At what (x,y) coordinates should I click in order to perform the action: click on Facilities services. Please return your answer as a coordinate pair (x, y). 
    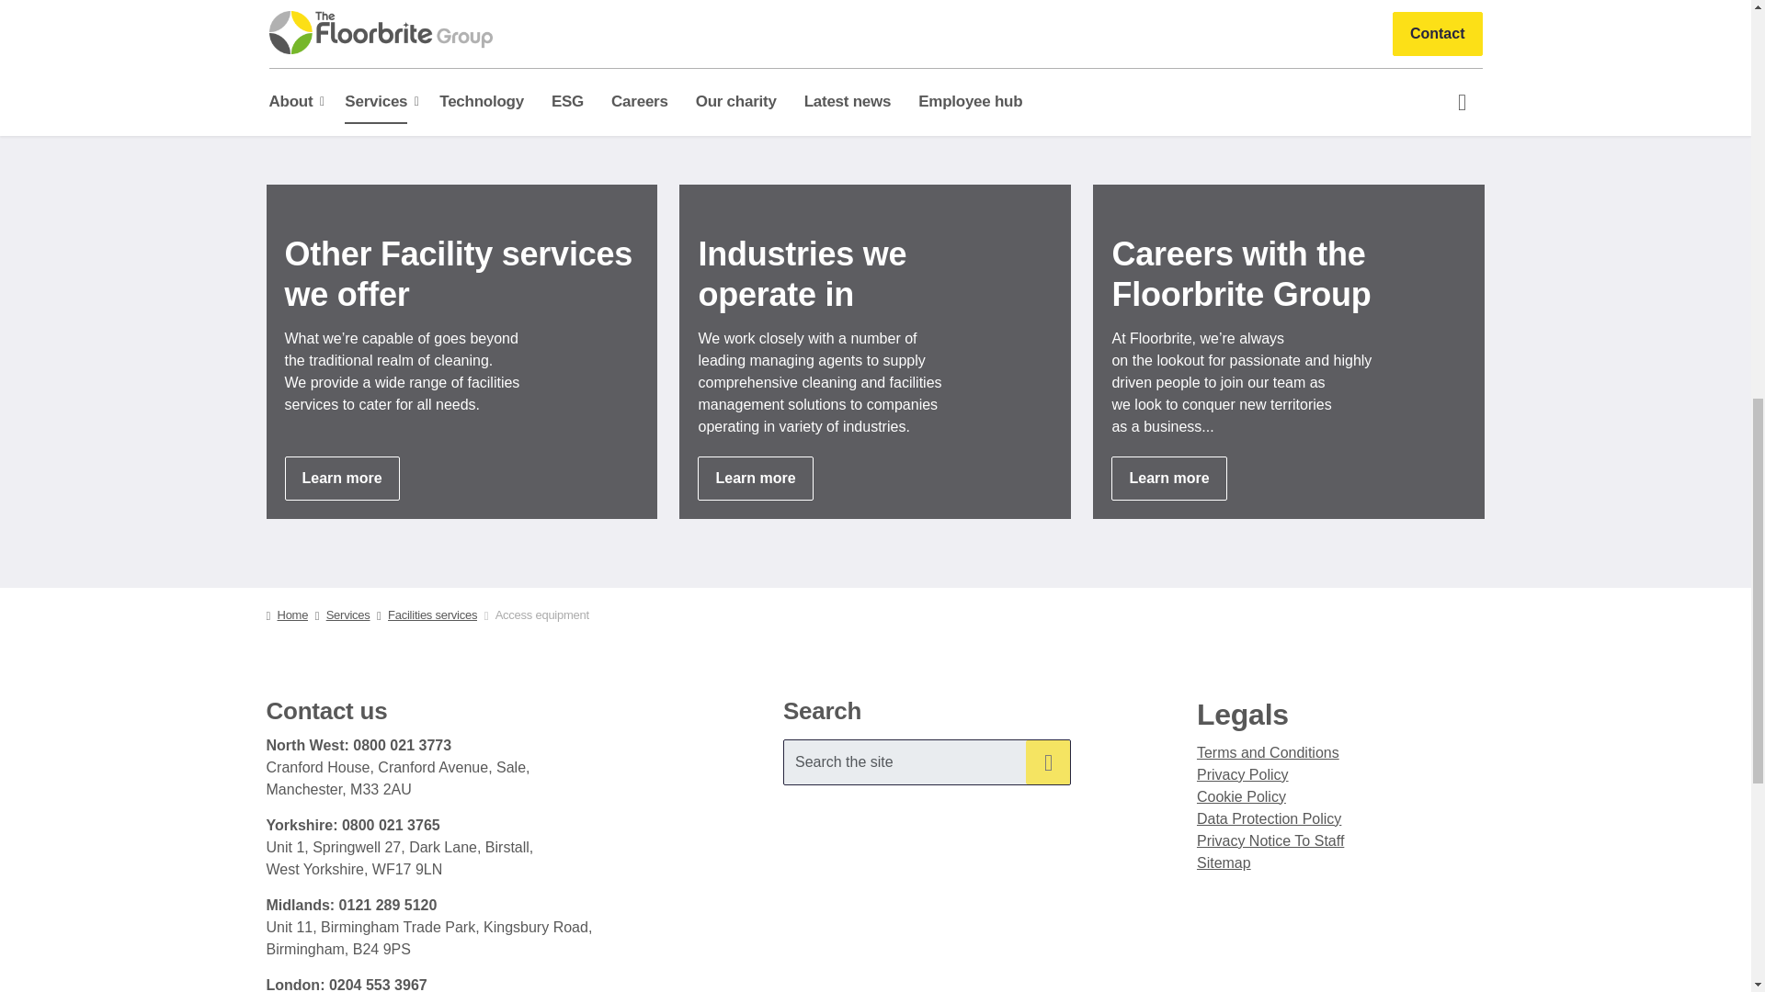
    Looking at the image, I should click on (342, 478).